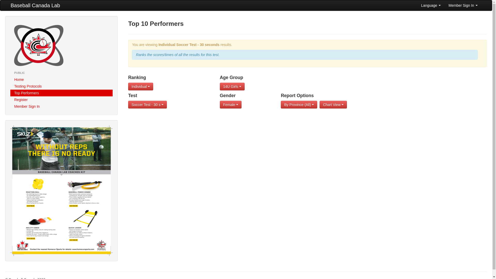 This screenshot has height=279, width=496. What do you see at coordinates (299, 105) in the screenshot?
I see `By Province (All)` at bounding box center [299, 105].